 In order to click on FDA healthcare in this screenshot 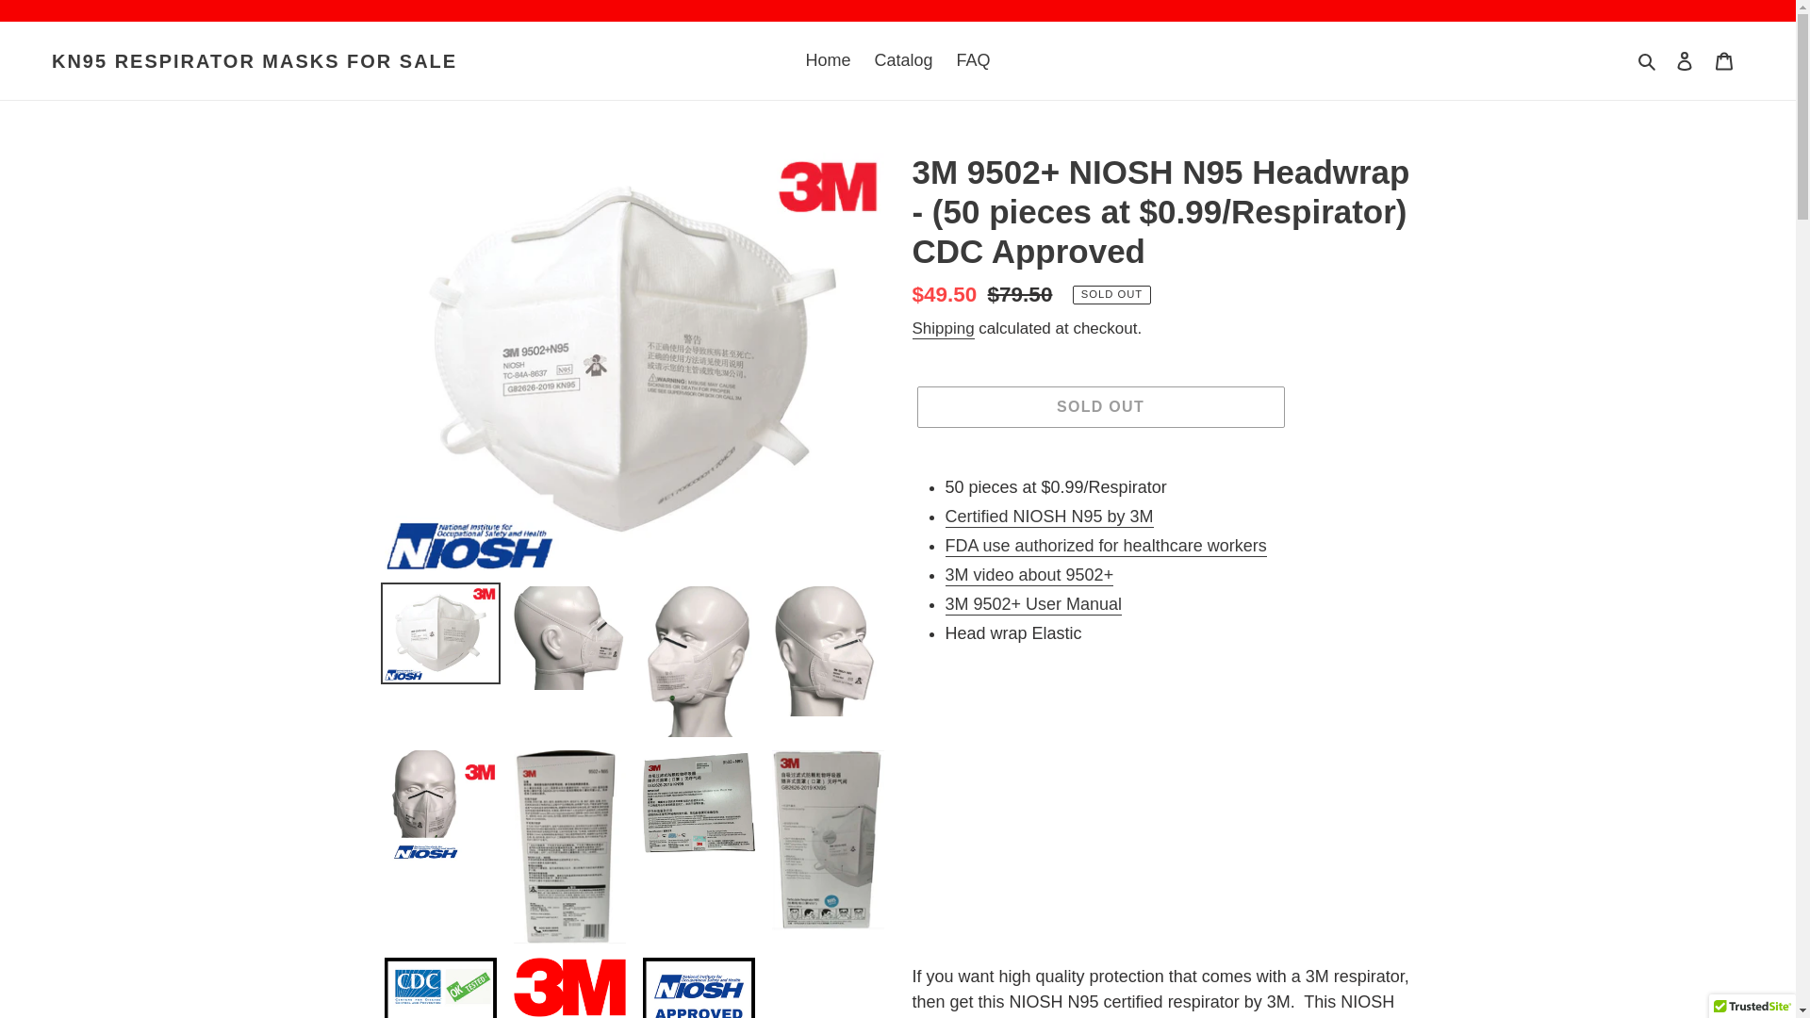, I will do `click(1105, 547)`.